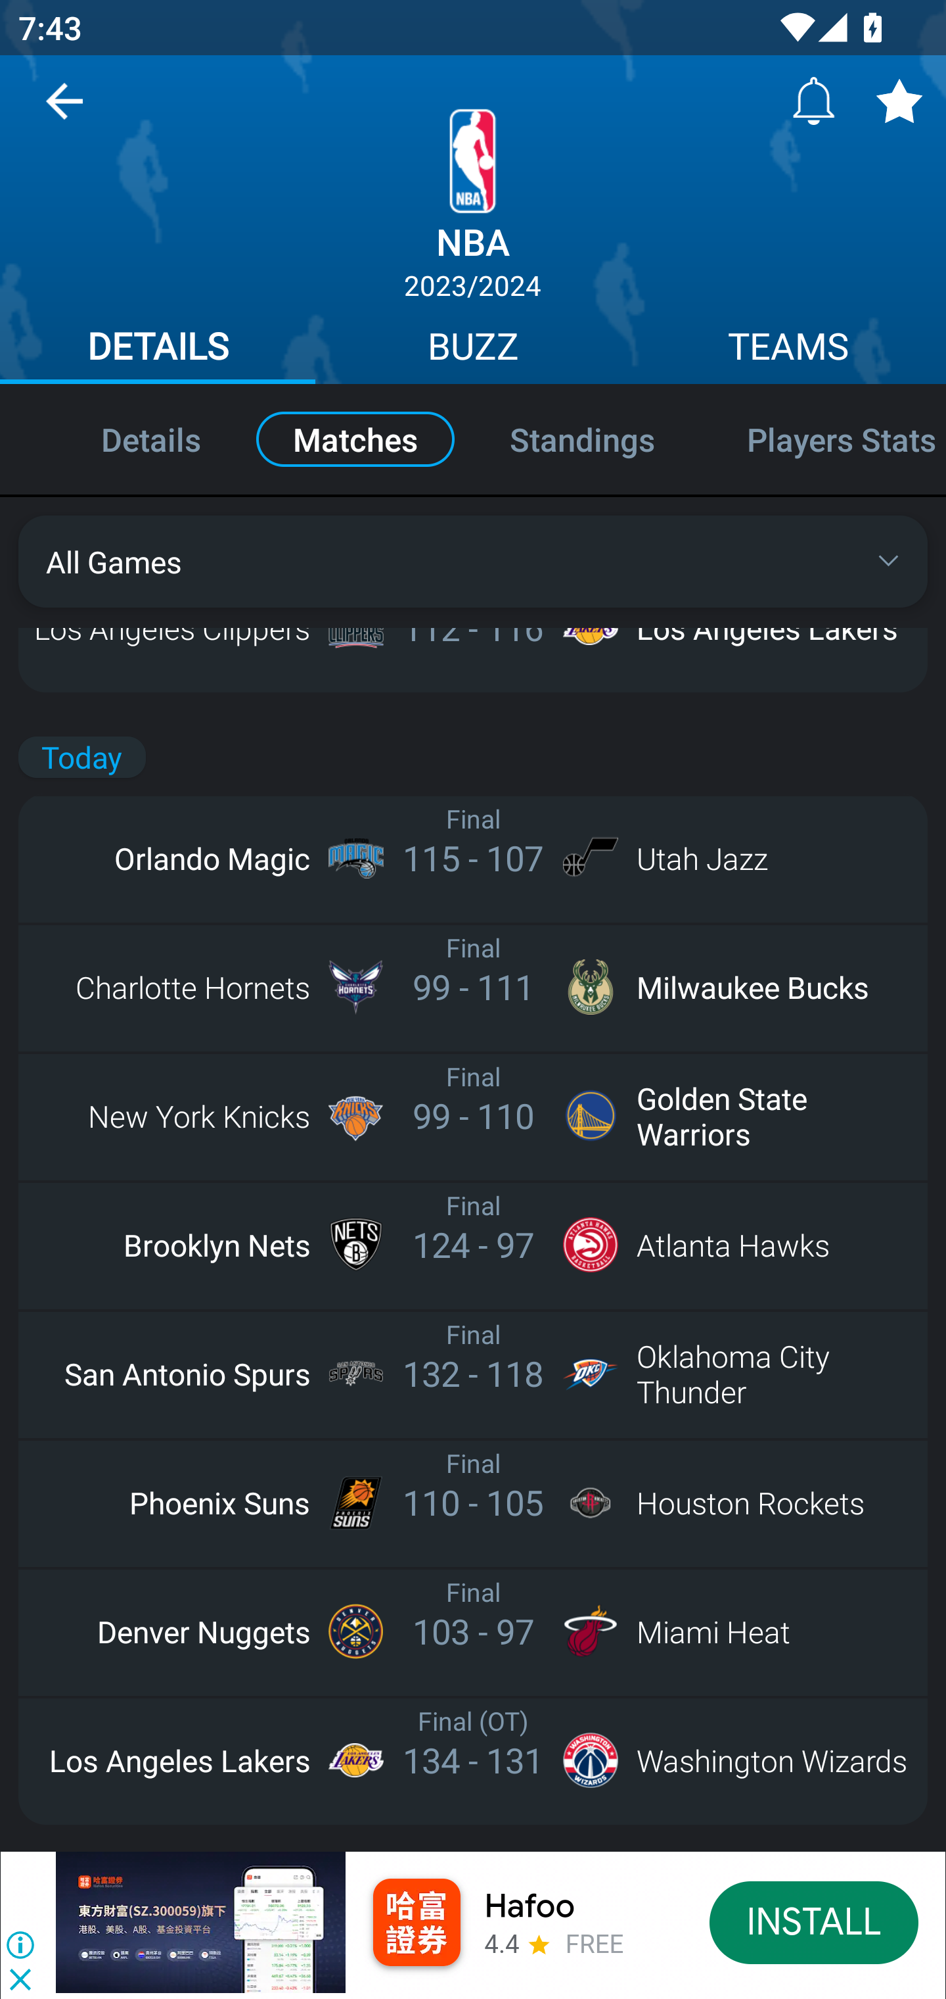  I want to click on TEAMS, so click(788, 350).